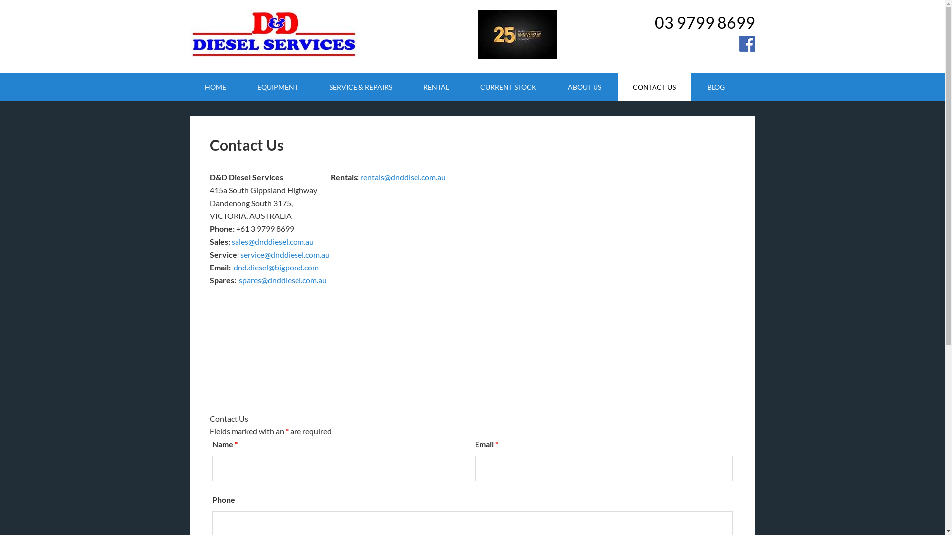 This screenshot has height=535, width=952. I want to click on rentals@dnddisel.com.au, so click(403, 177).